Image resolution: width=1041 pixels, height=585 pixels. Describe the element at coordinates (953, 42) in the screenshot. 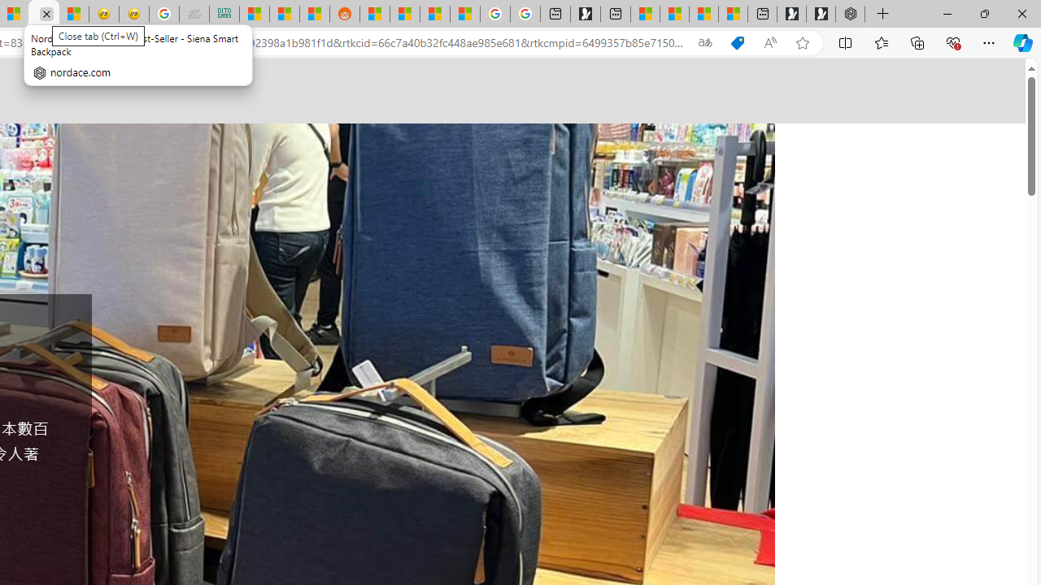

I see `Browser essentials` at that location.